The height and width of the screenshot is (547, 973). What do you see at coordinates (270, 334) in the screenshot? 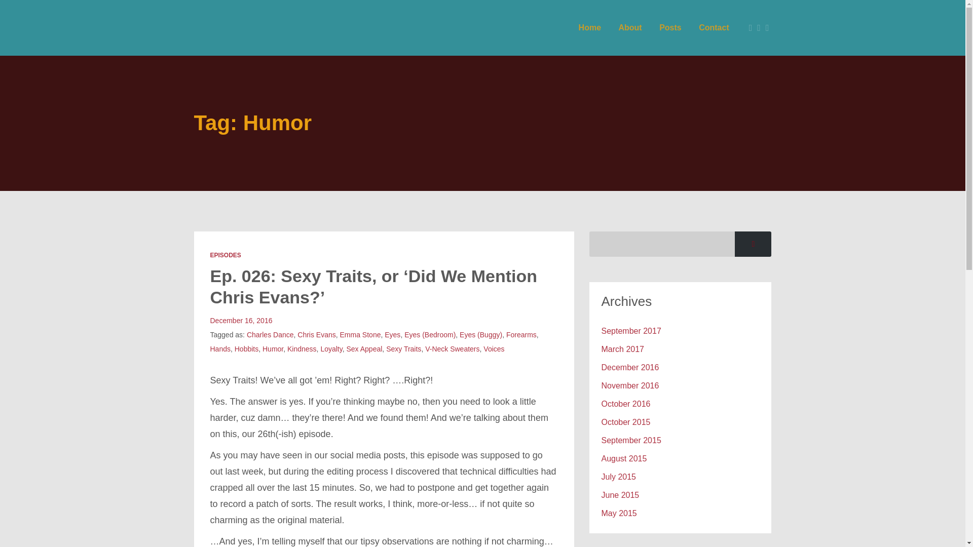
I see `Charles Dance` at bounding box center [270, 334].